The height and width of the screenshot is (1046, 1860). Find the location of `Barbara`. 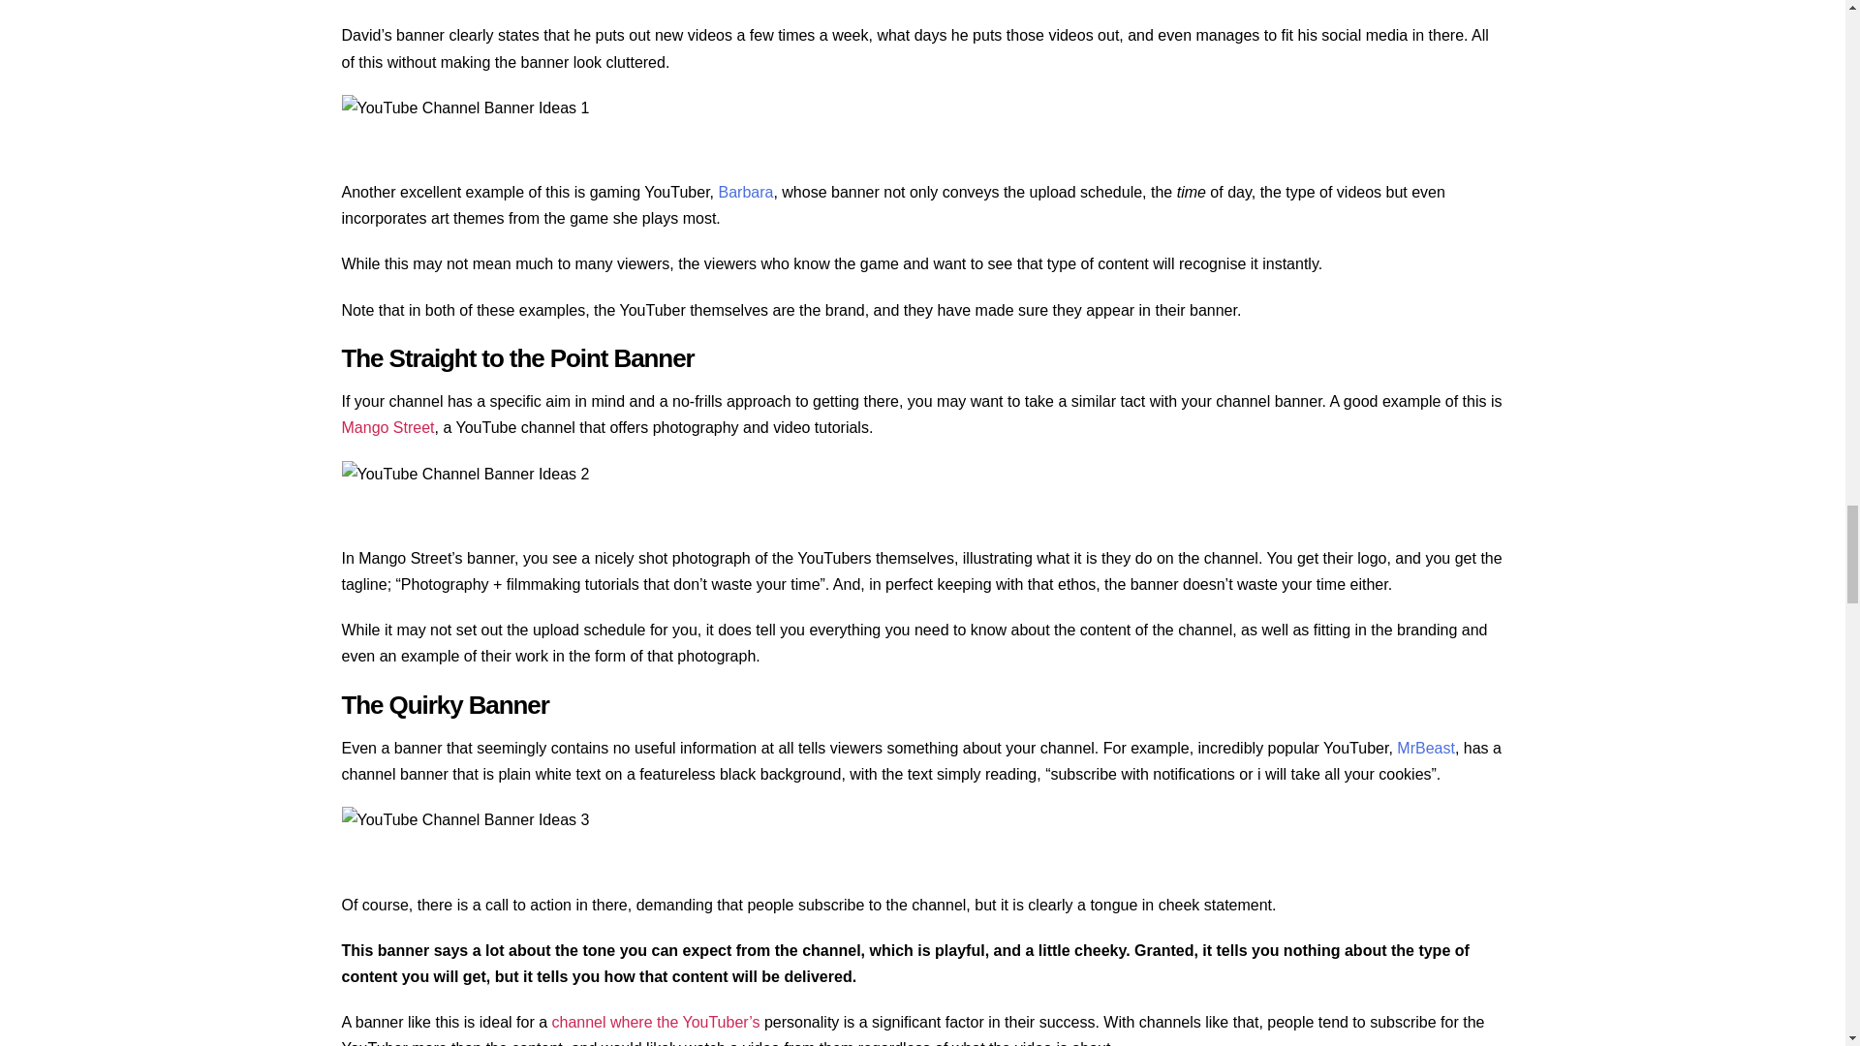

Barbara is located at coordinates (746, 192).